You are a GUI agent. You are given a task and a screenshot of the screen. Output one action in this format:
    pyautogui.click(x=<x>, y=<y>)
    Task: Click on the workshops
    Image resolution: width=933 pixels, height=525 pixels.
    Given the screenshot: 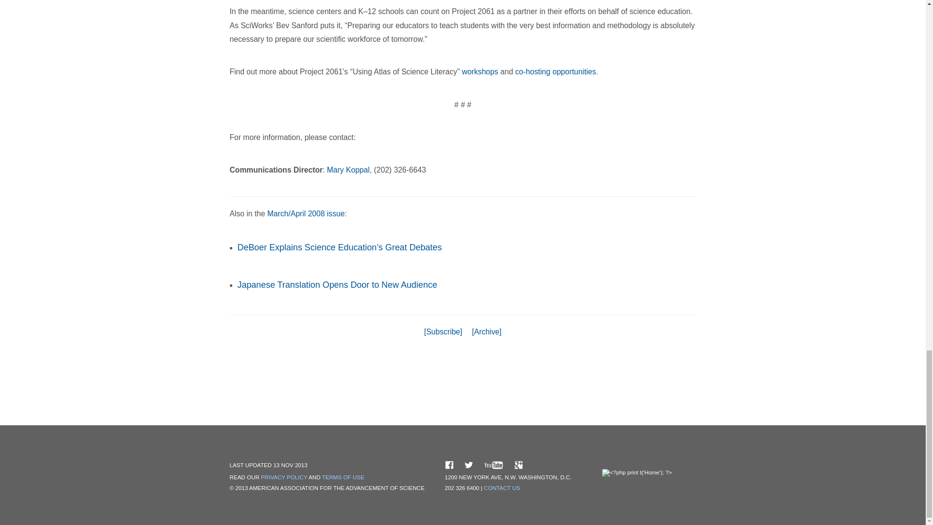 What is the action you would take?
    pyautogui.click(x=480, y=71)
    